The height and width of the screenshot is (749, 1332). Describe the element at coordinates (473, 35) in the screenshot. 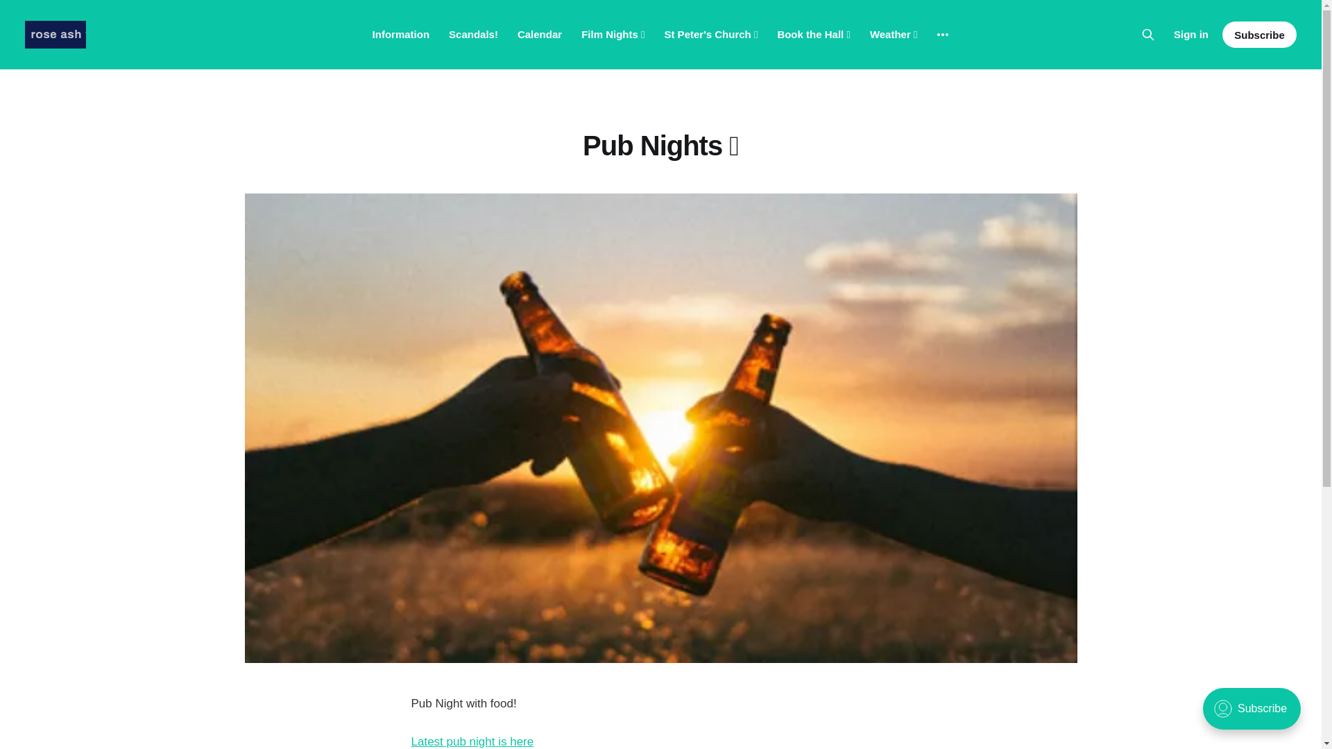

I see `Scandals!` at that location.